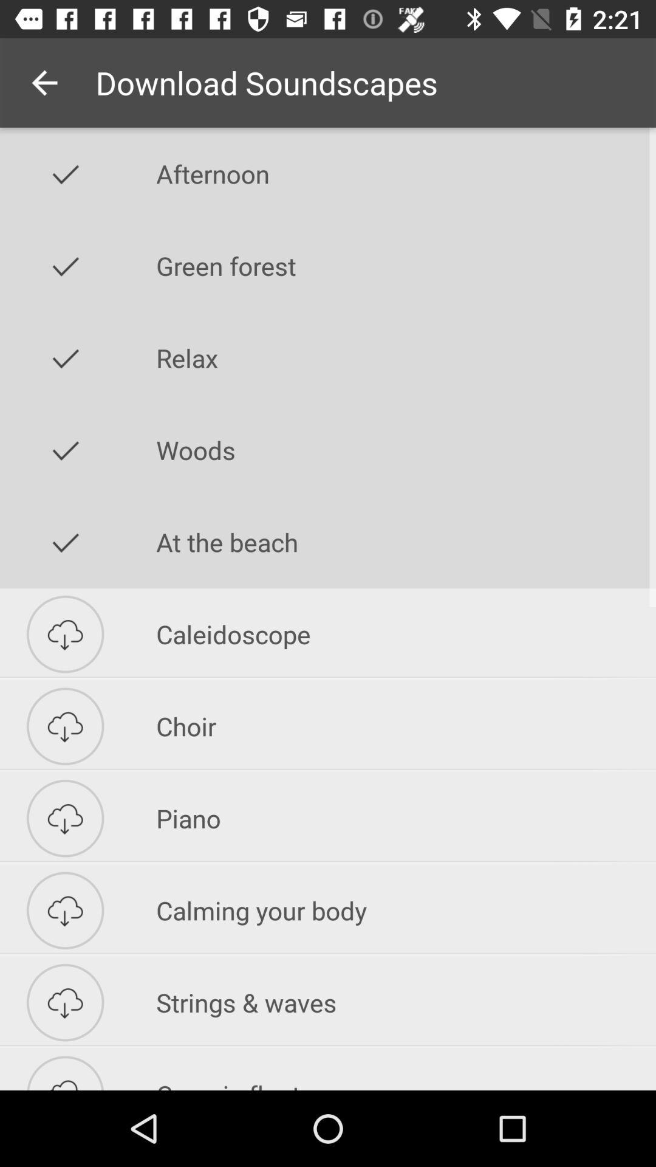 Image resolution: width=656 pixels, height=1167 pixels. I want to click on turn off the green forest icon, so click(406, 266).